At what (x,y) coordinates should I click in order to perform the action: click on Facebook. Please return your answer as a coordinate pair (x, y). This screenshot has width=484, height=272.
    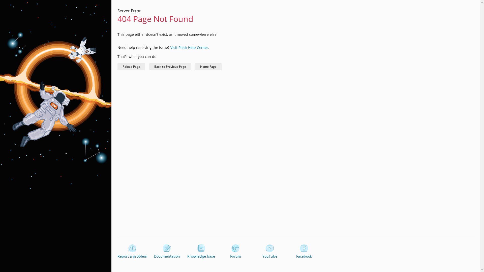
    Looking at the image, I should click on (304, 252).